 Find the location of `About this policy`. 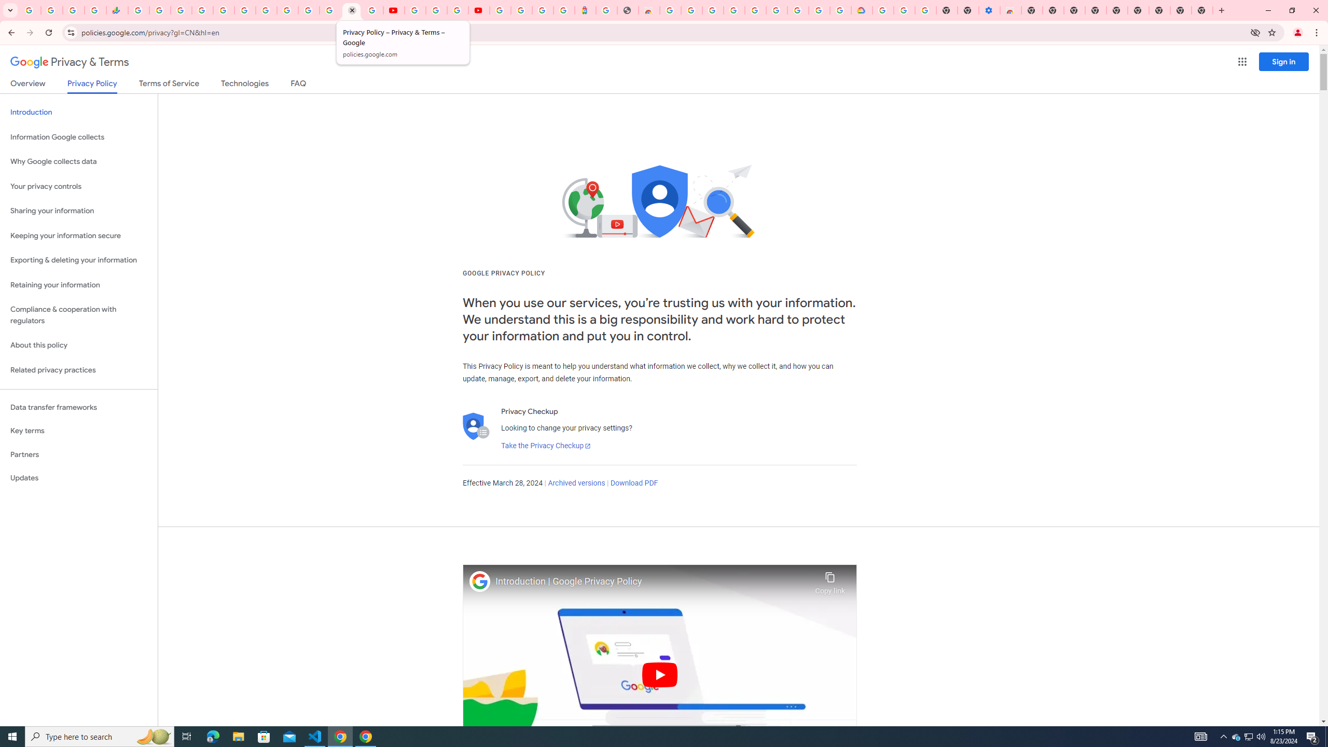

About this policy is located at coordinates (79, 345).